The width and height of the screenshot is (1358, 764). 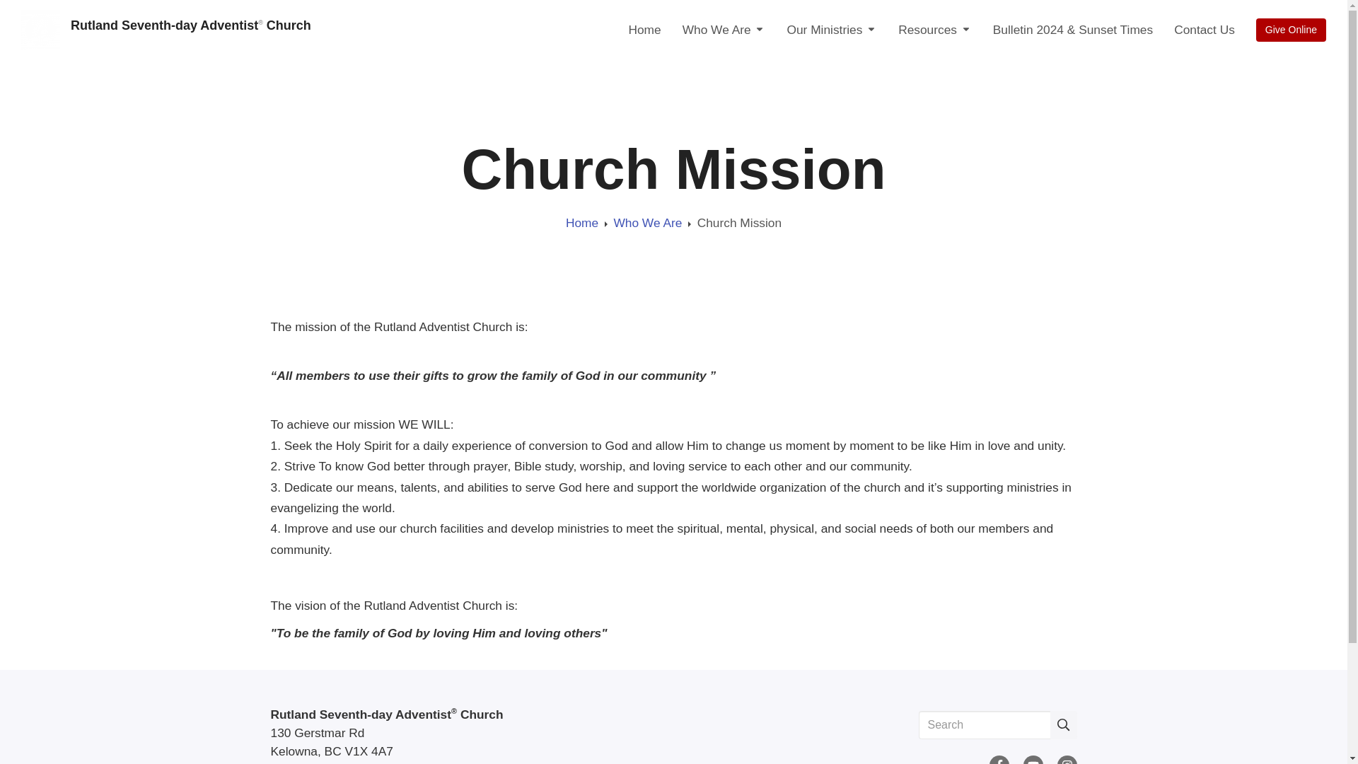 I want to click on Our Ministries, so click(x=832, y=29).